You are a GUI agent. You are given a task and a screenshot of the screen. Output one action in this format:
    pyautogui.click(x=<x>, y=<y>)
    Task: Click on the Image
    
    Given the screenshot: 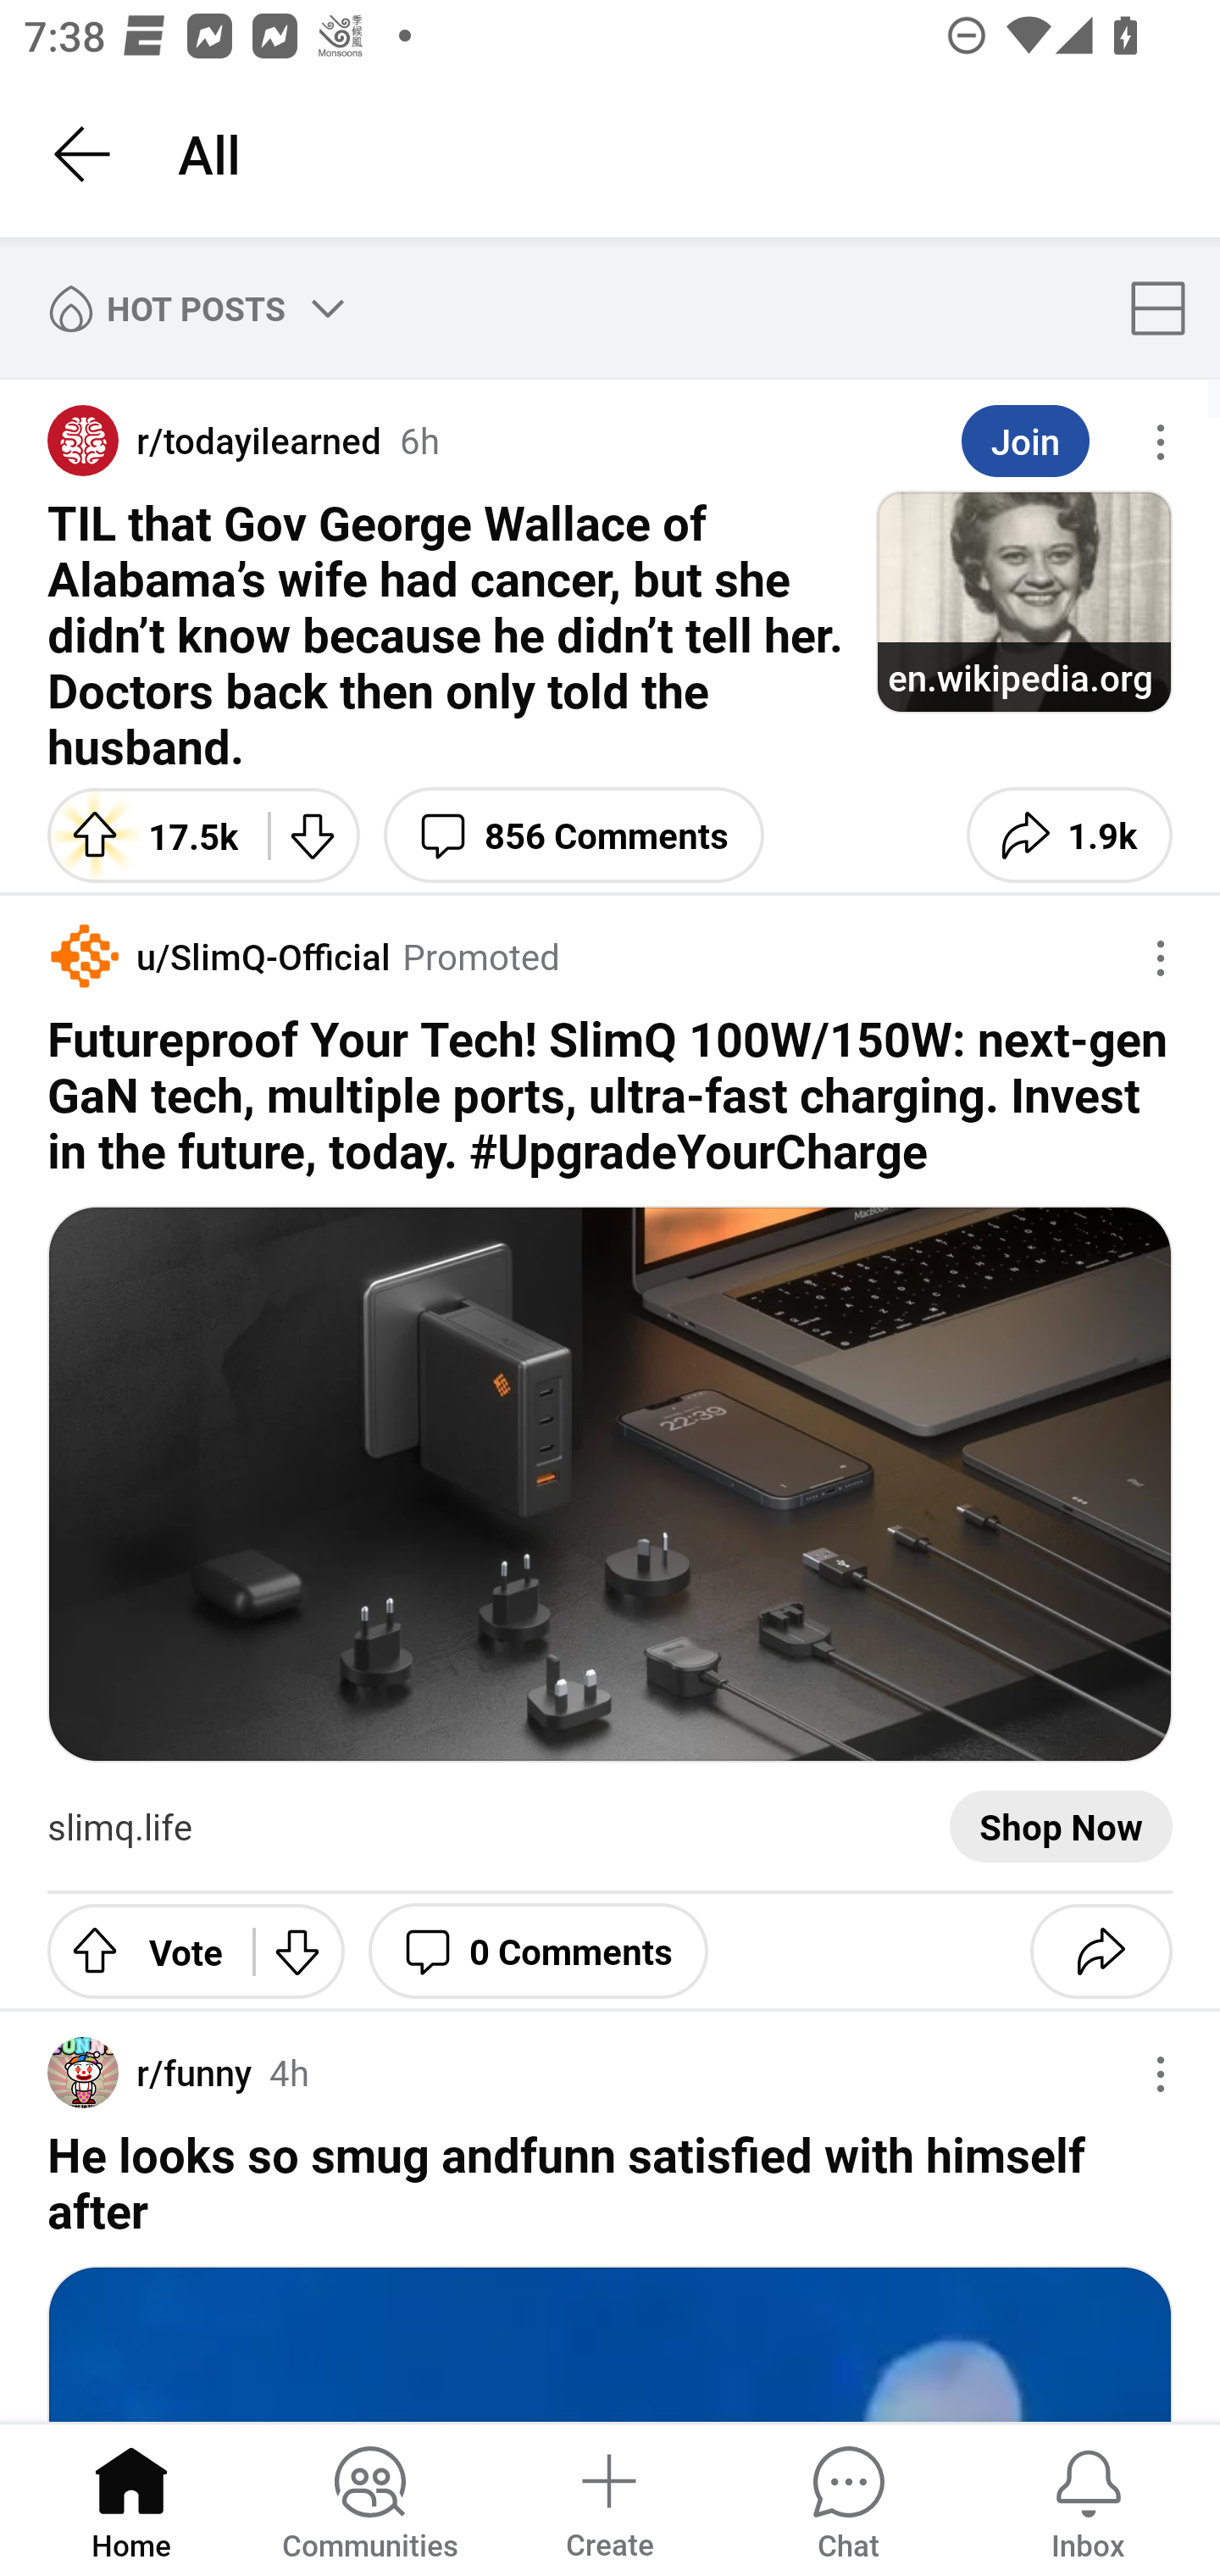 What is the action you would take?
    pyautogui.click(x=610, y=1483)
    